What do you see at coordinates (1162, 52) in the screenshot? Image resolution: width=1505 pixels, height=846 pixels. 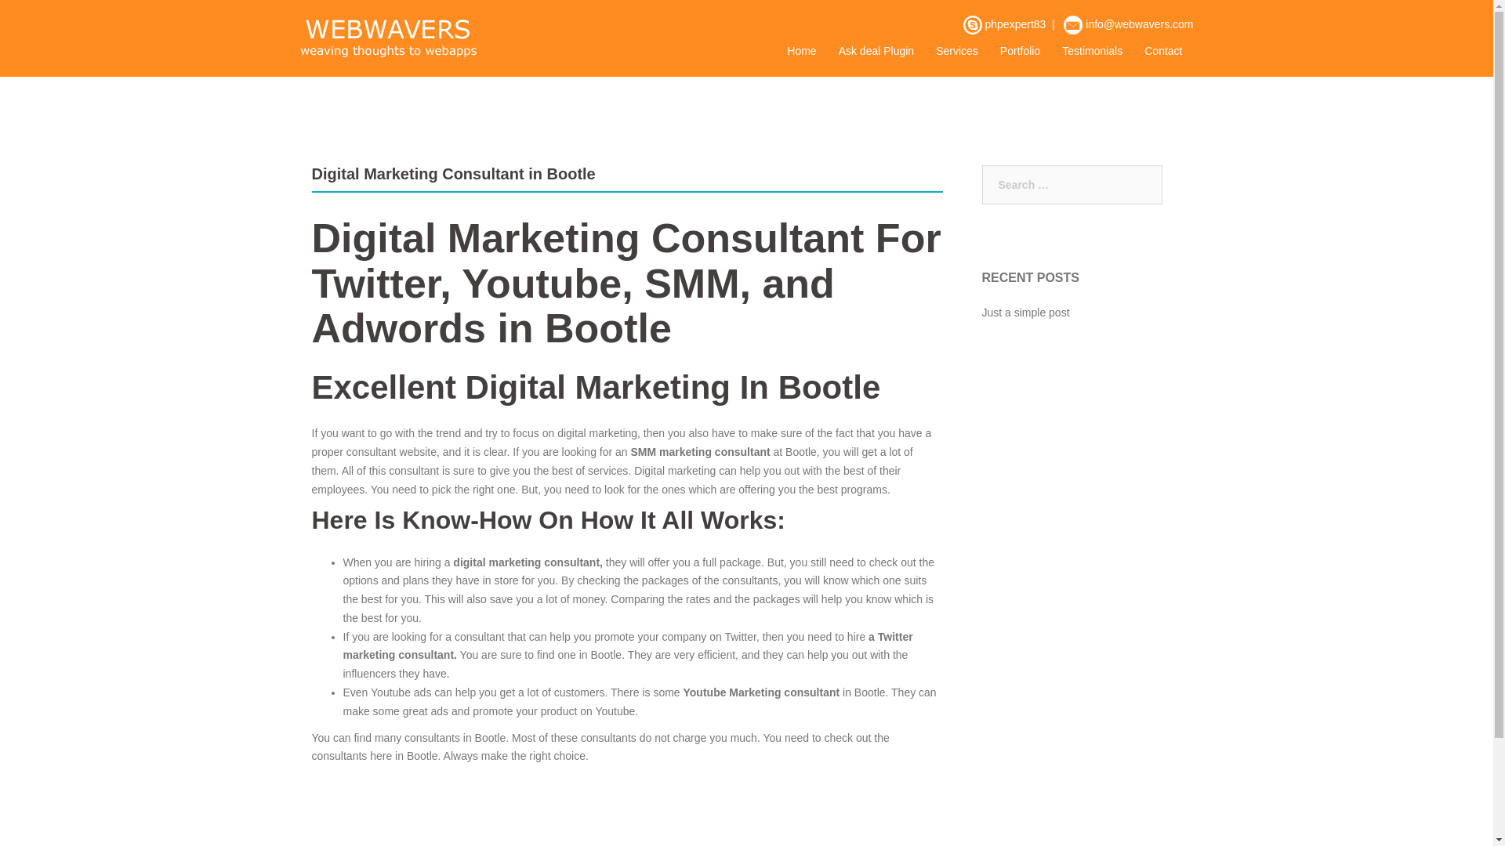 I see `Contact` at bounding box center [1162, 52].